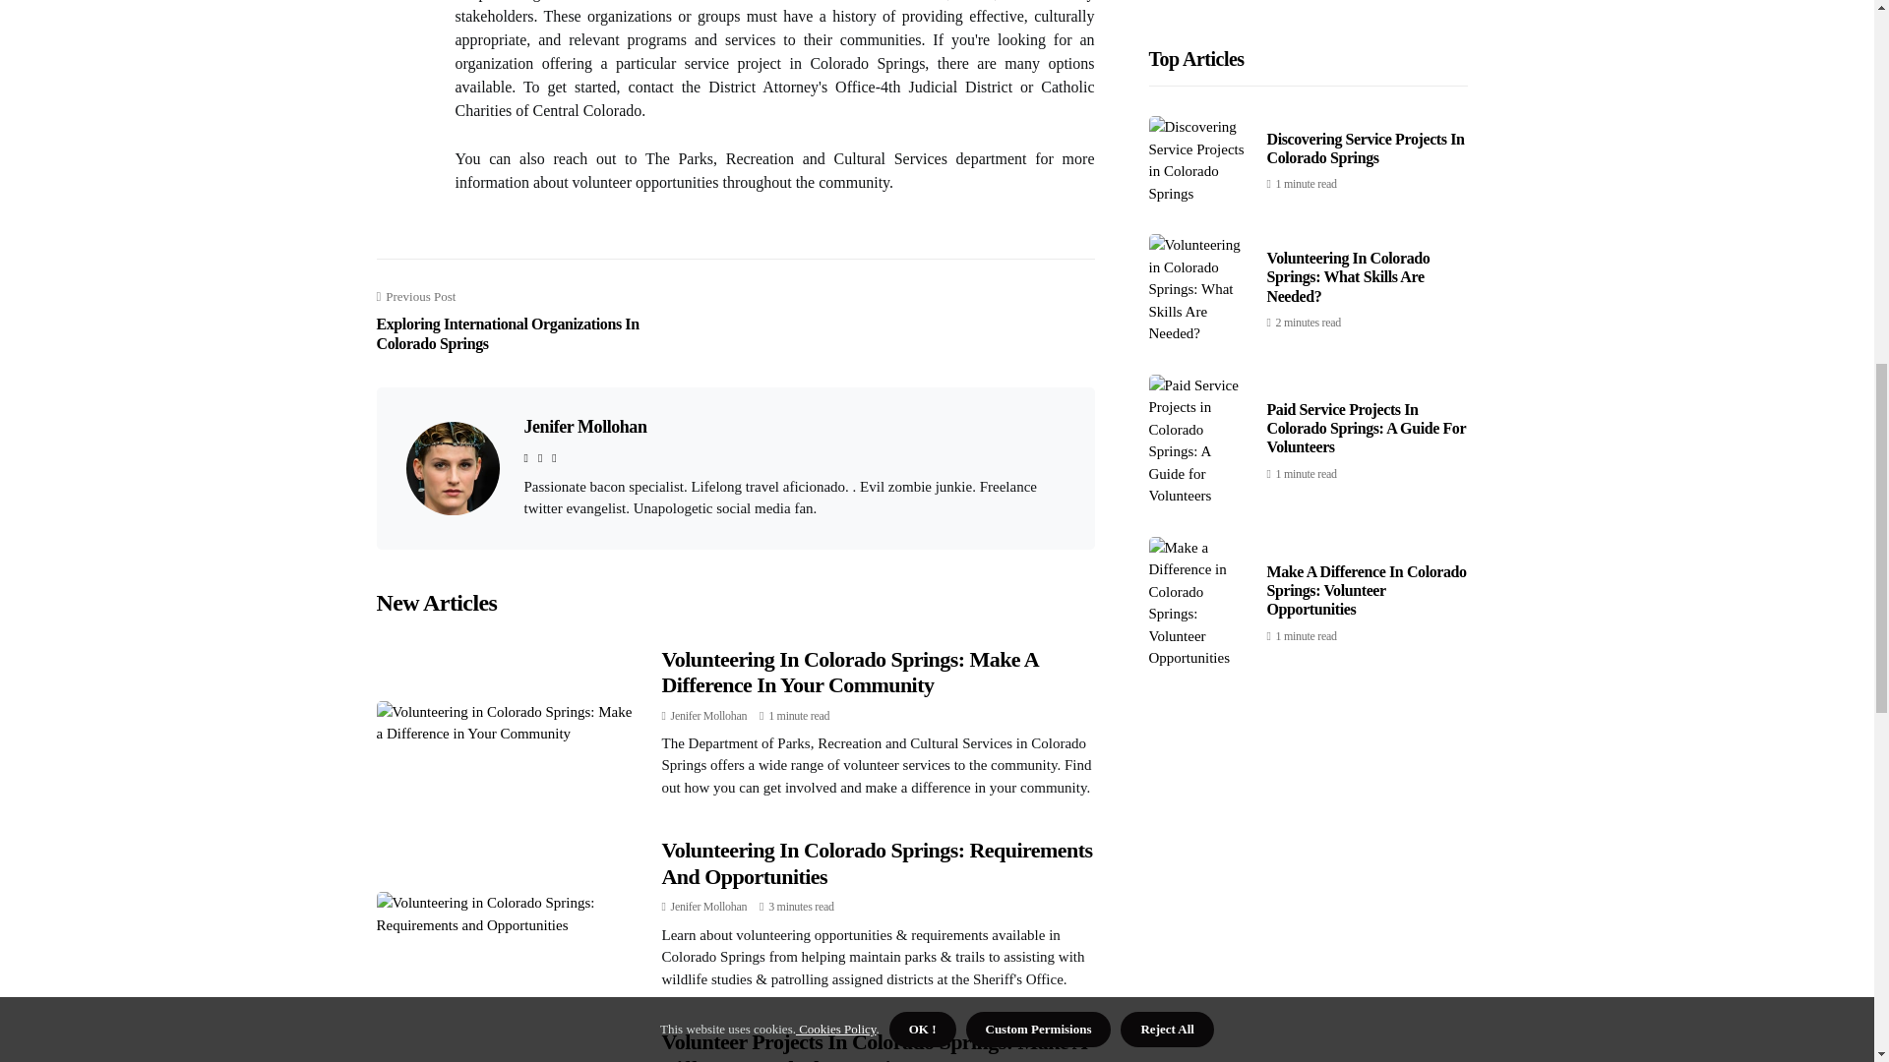 This screenshot has height=1062, width=1889. What do you see at coordinates (584, 427) in the screenshot?
I see `Jenifer Mollohan` at bounding box center [584, 427].